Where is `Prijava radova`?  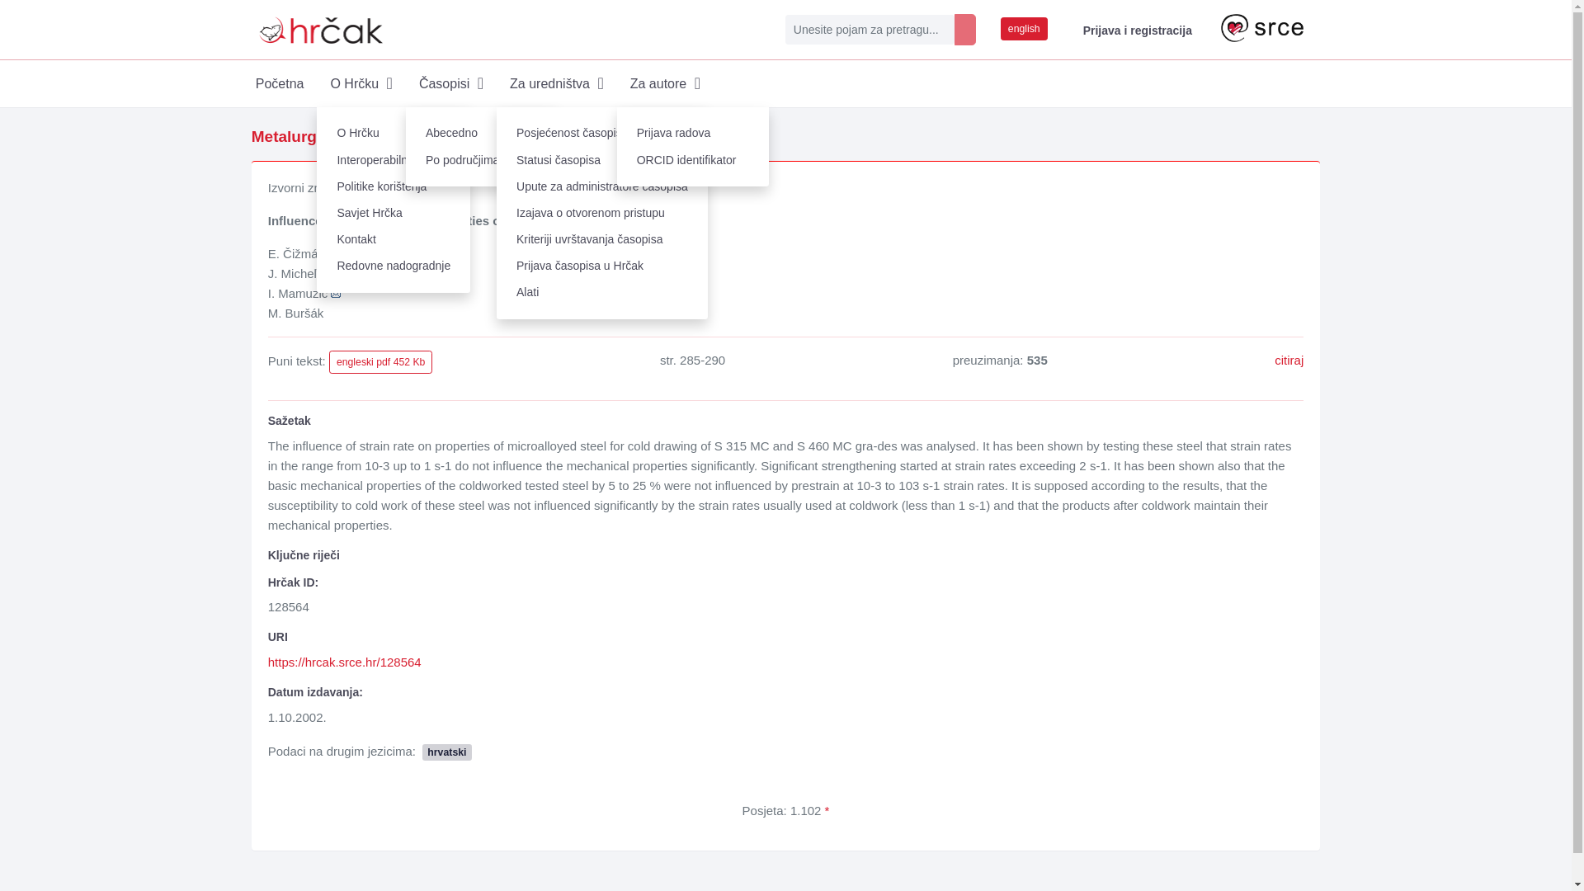
Prijava radova is located at coordinates (693, 134).